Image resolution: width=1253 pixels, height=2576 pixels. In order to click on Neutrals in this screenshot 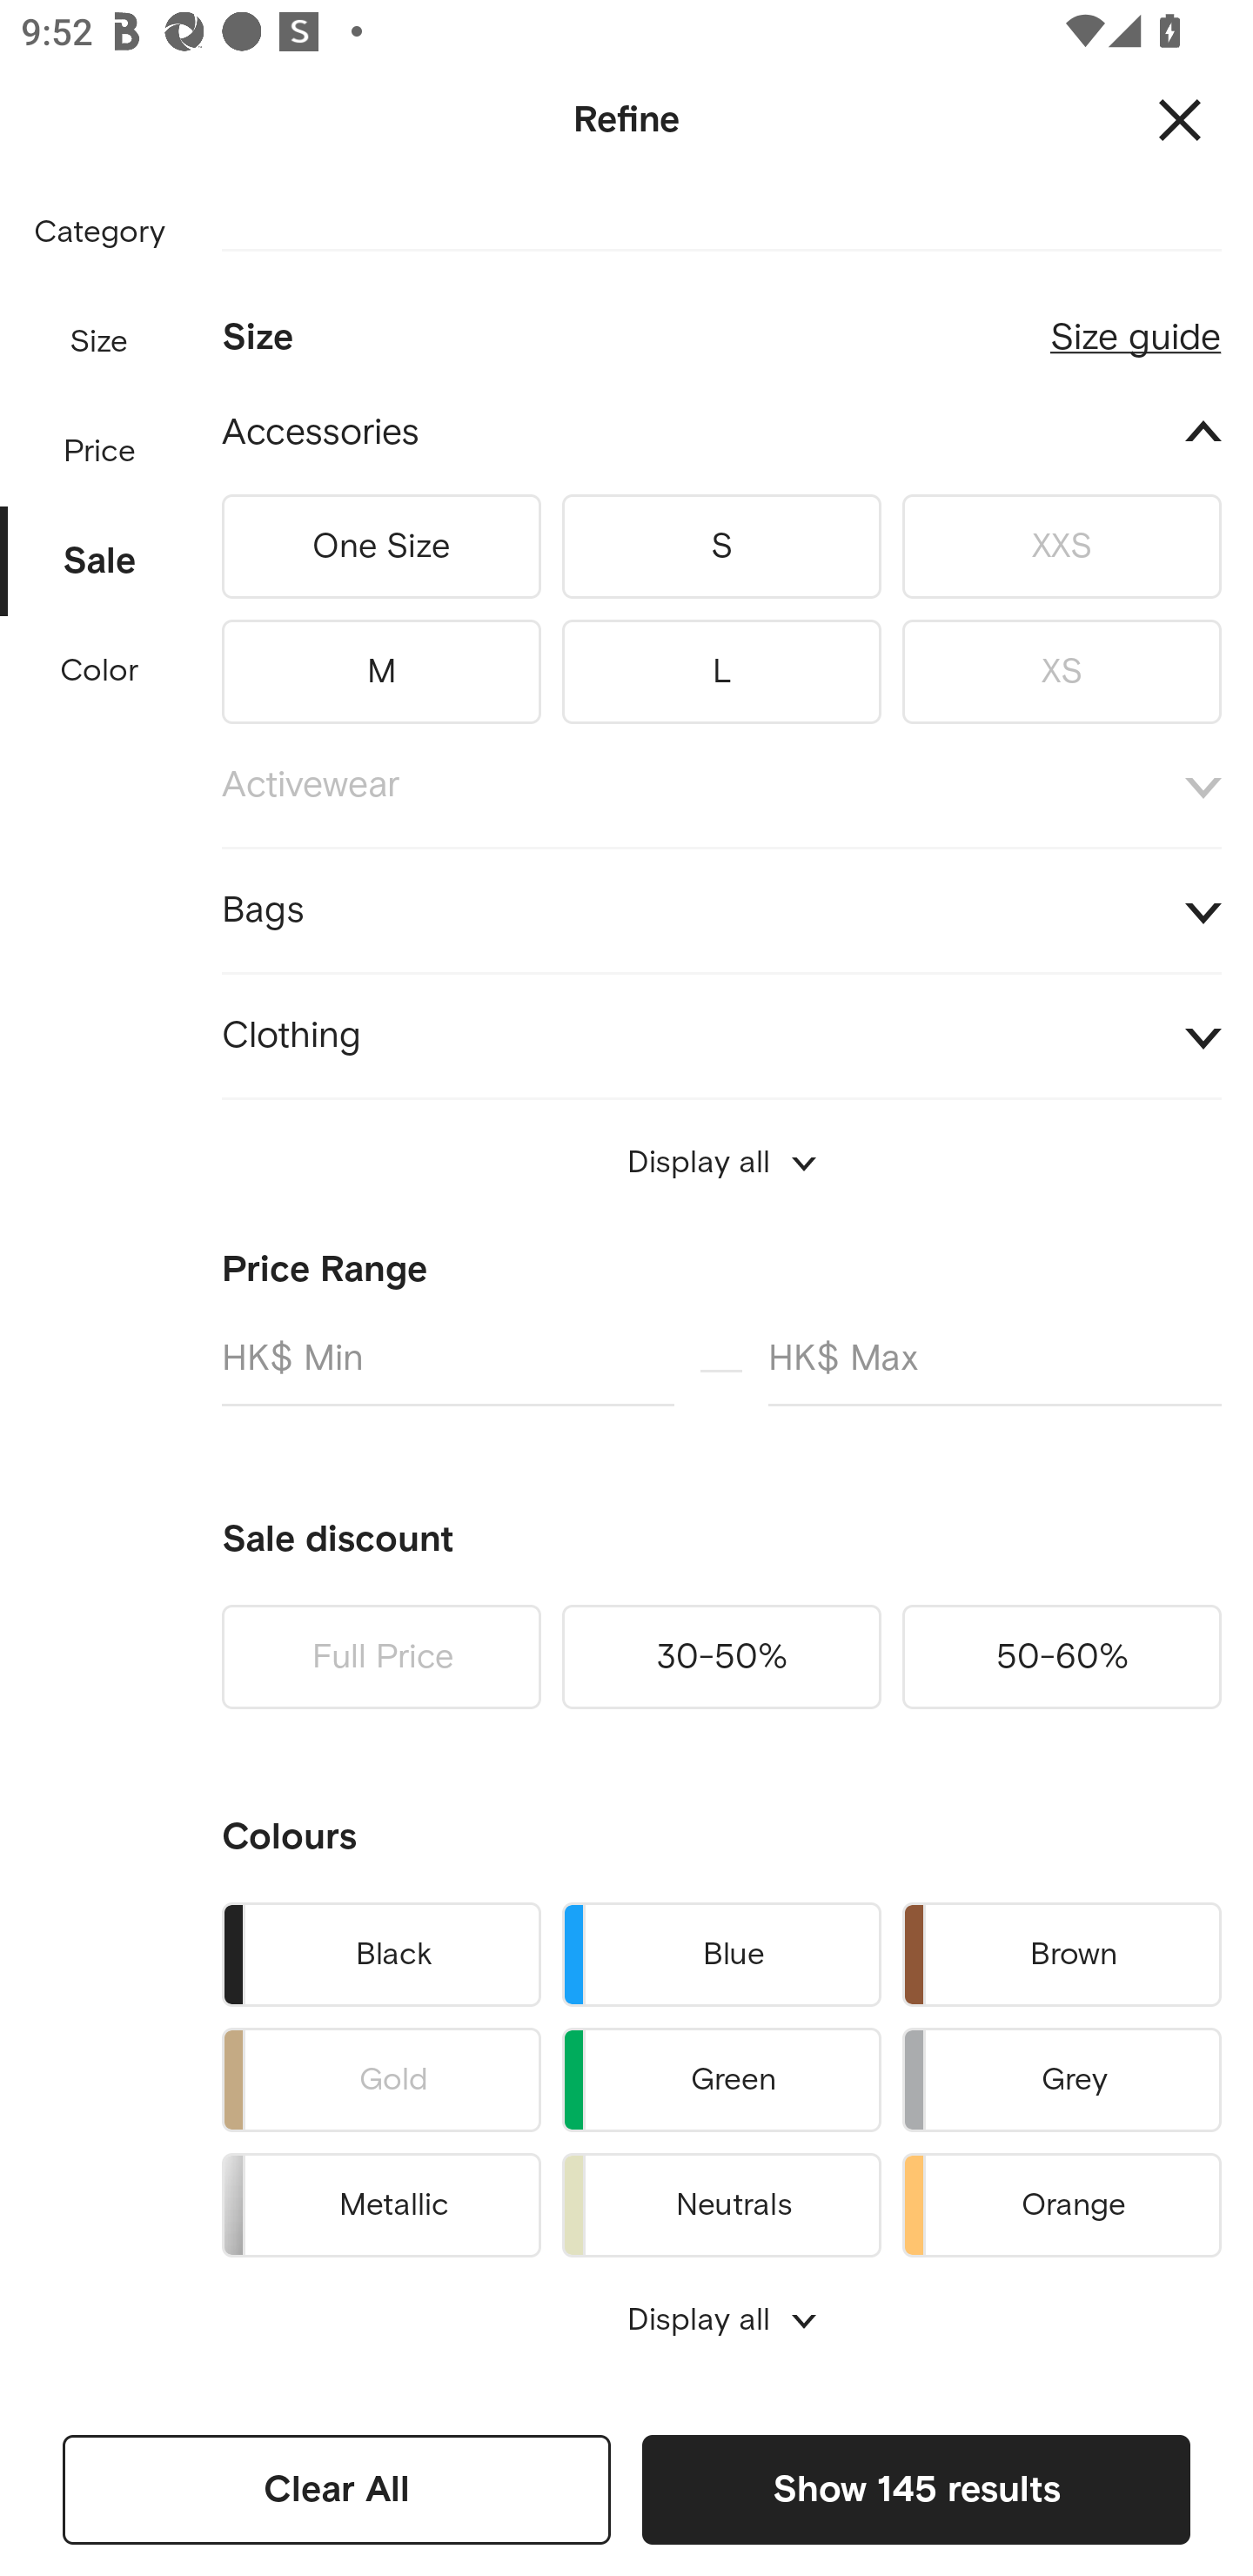, I will do `click(721, 2199)`.